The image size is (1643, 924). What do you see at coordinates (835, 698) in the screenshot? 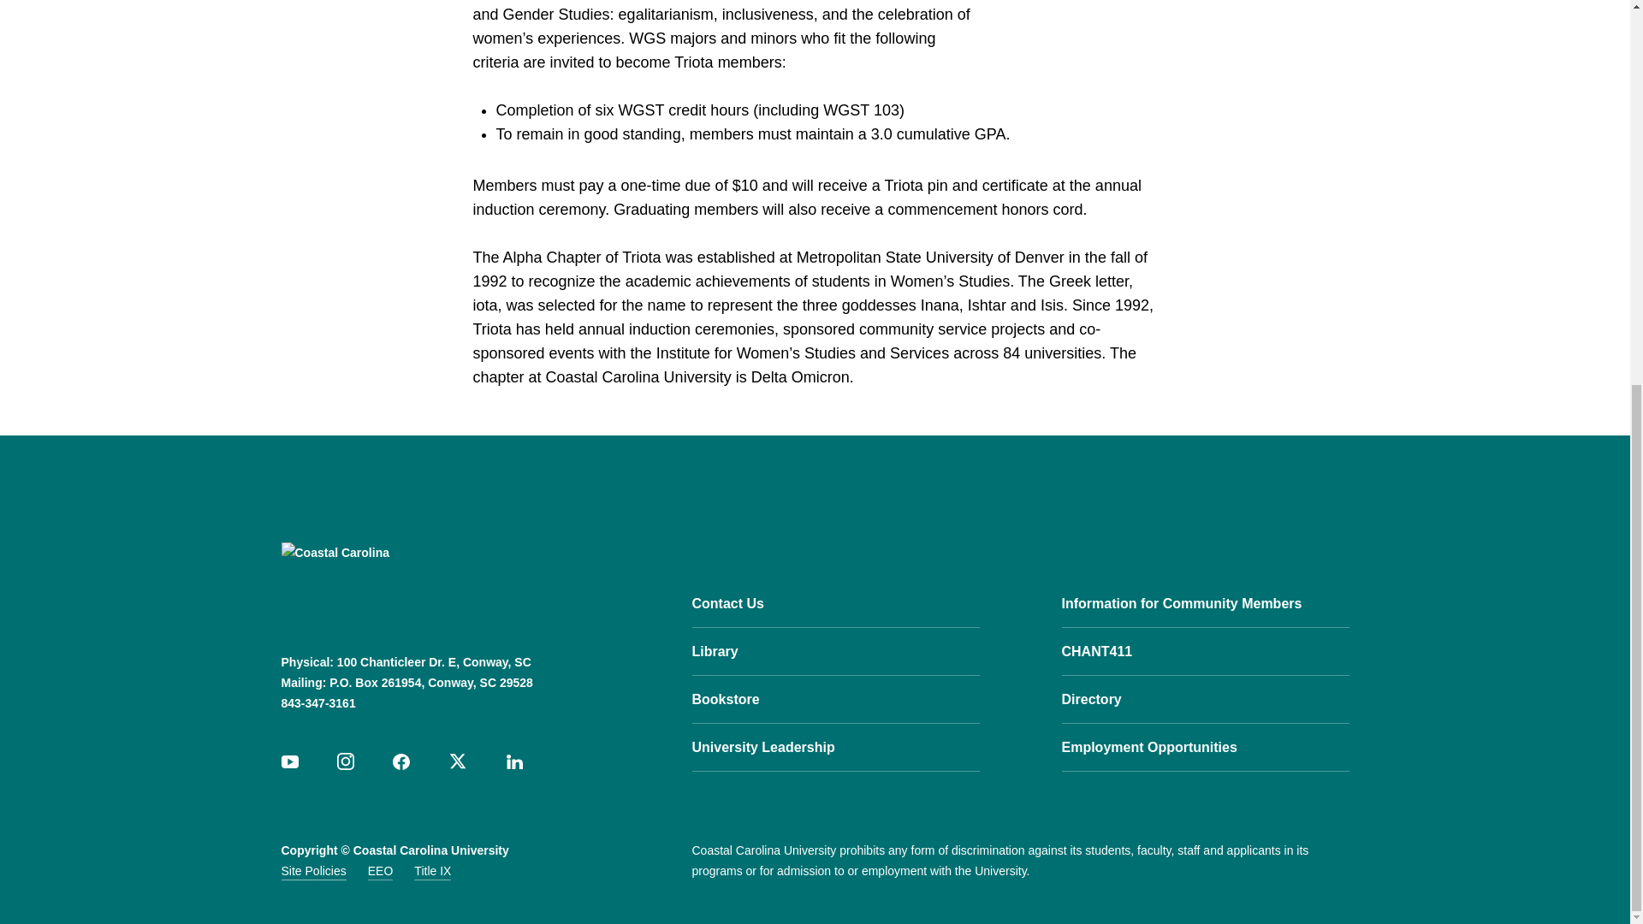
I see `Link to CCU Bookstore` at bounding box center [835, 698].